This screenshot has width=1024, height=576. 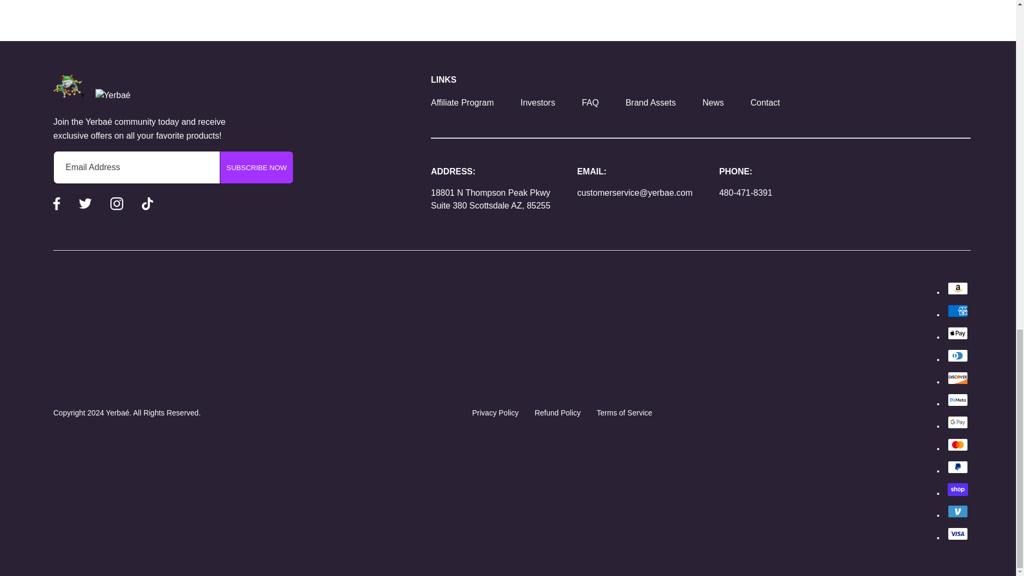 What do you see at coordinates (958, 422) in the screenshot?
I see `Google Pay` at bounding box center [958, 422].